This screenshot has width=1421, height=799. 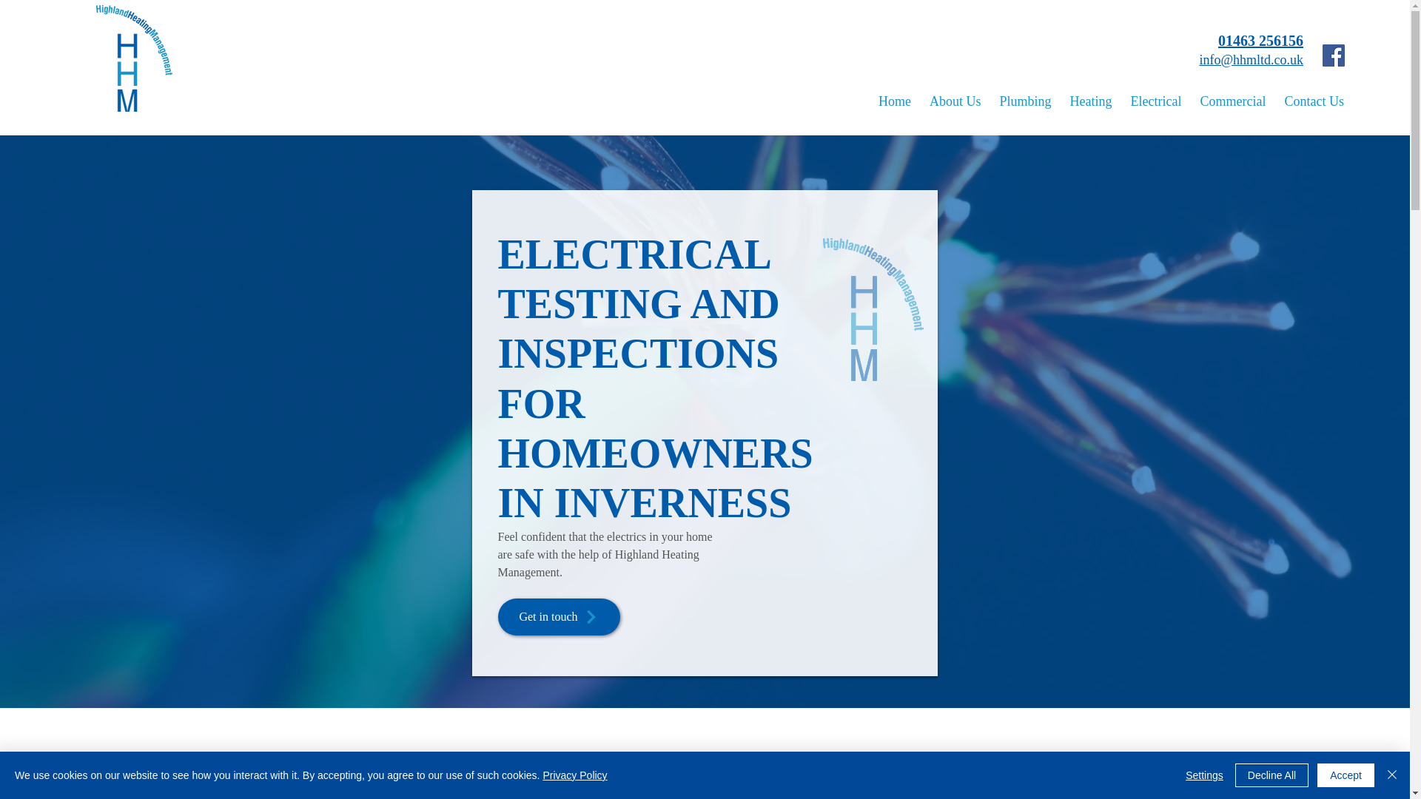 I want to click on About Us, so click(x=955, y=101).